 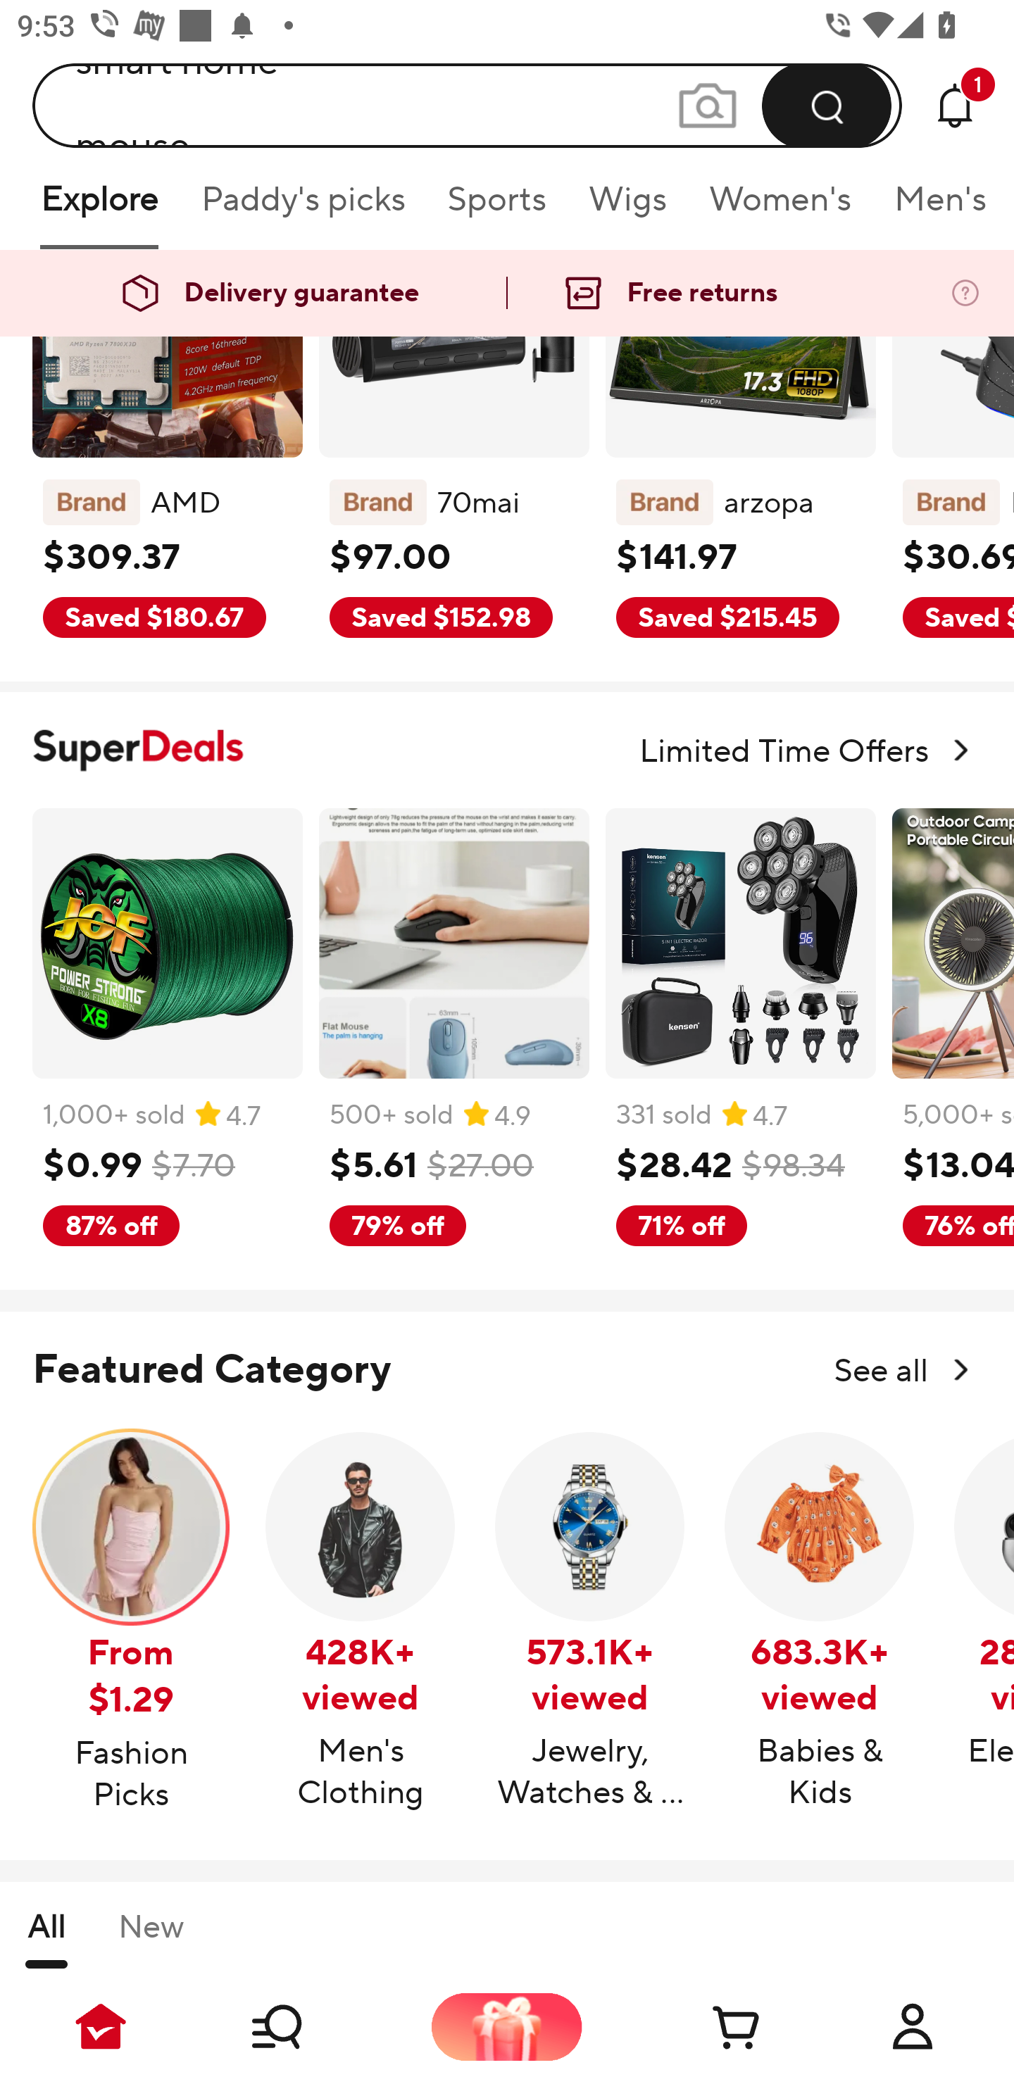 What do you see at coordinates (932, 207) in the screenshot?
I see `Men's` at bounding box center [932, 207].